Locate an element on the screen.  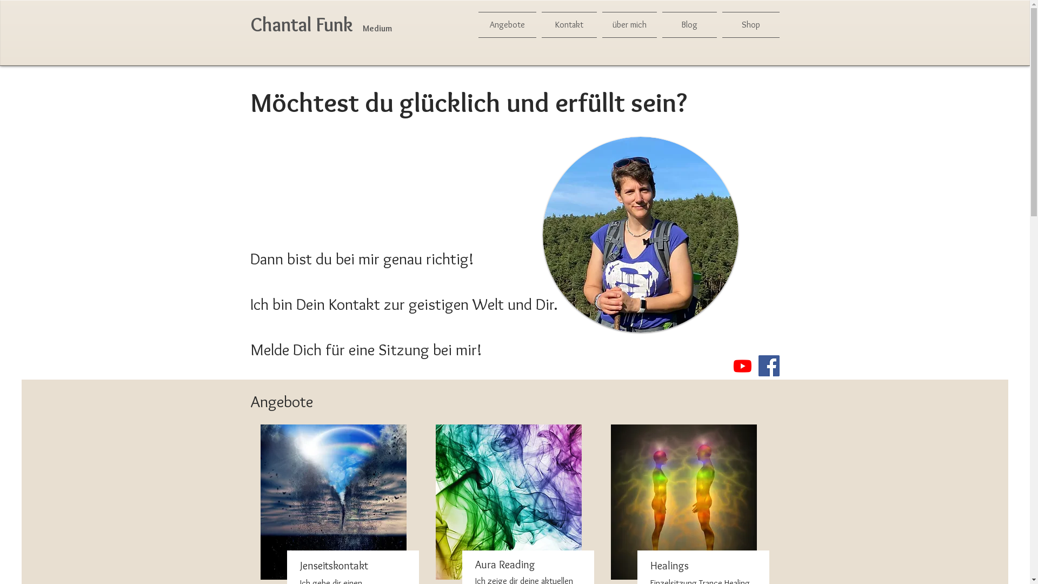
Healings is located at coordinates (669, 566).